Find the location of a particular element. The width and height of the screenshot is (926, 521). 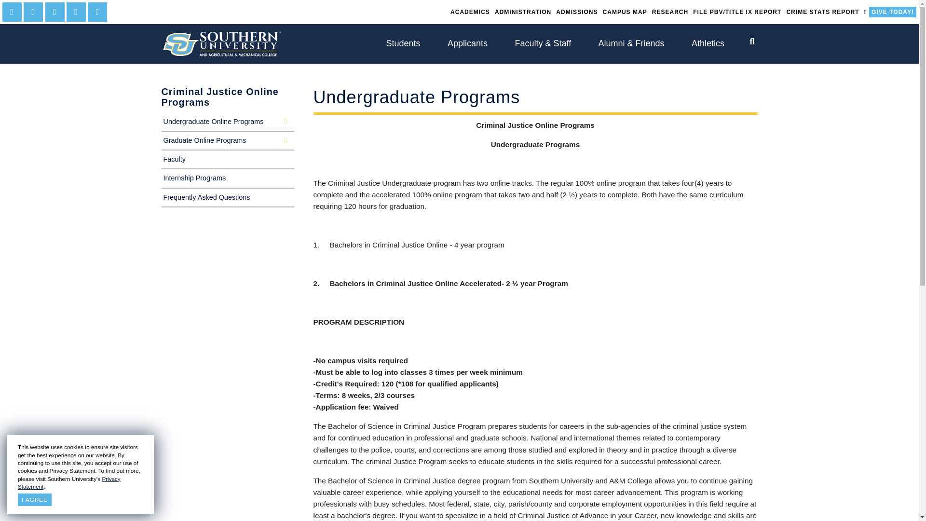

RESEARCH is located at coordinates (670, 12).